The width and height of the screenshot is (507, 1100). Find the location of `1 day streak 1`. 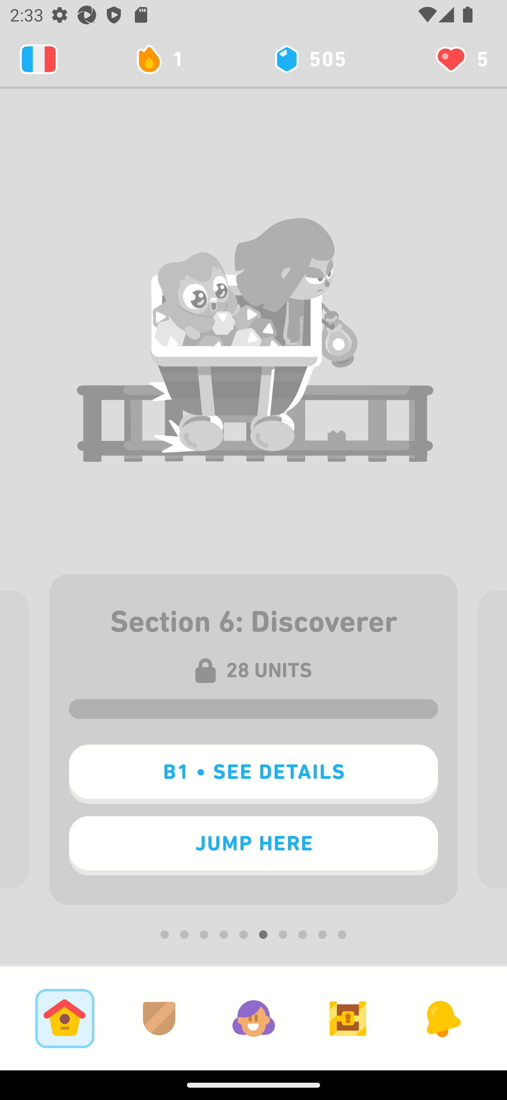

1 day streak 1 is located at coordinates (165, 59).